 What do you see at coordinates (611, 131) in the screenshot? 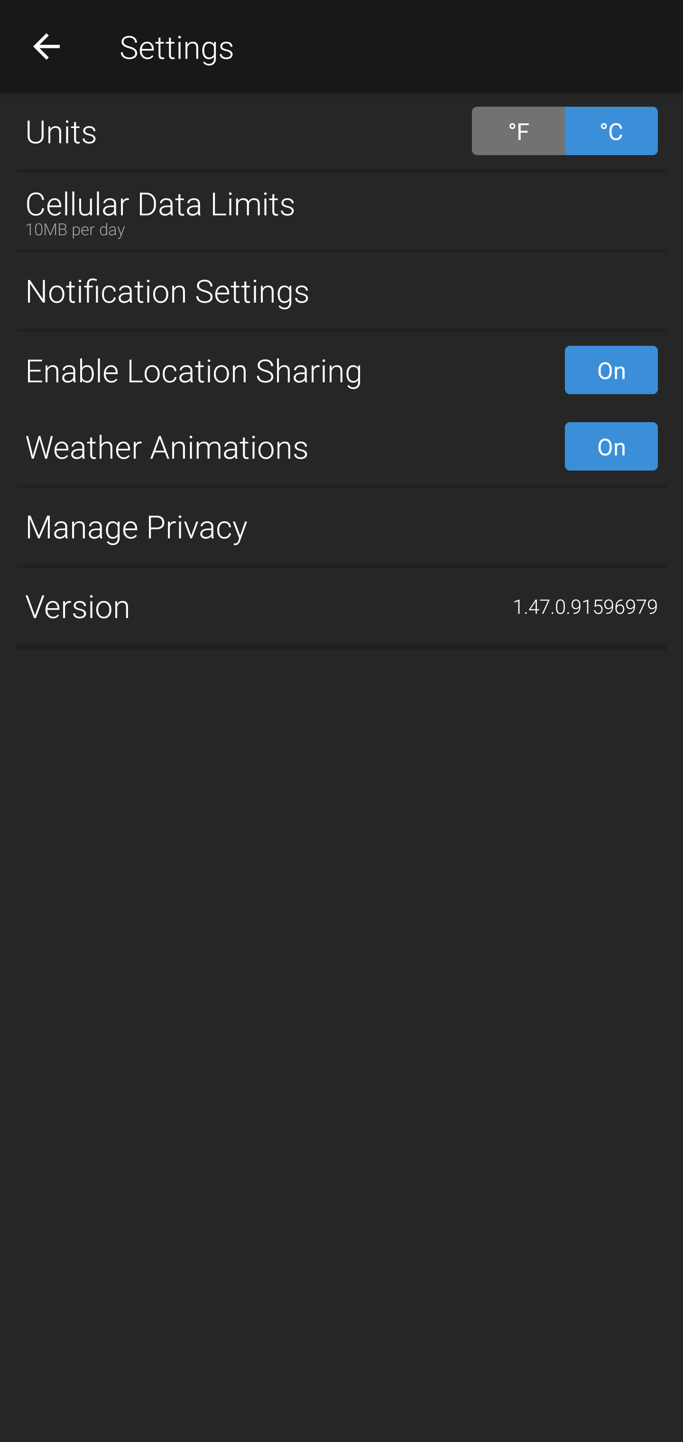
I see `°C` at bounding box center [611, 131].